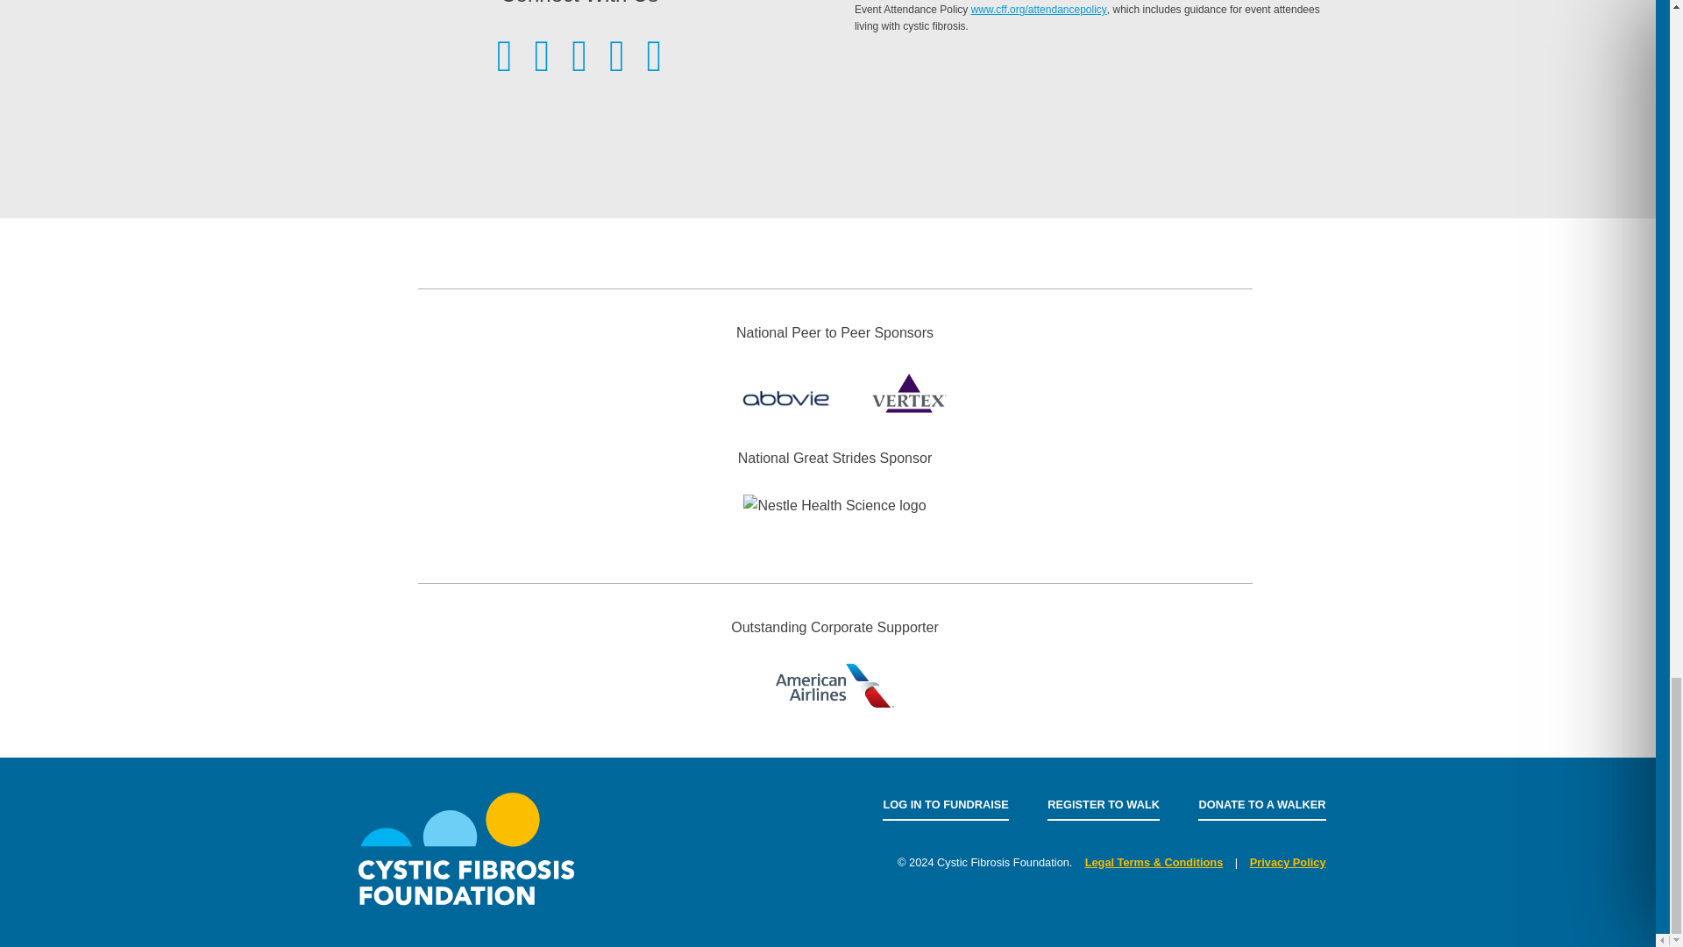 Image resolution: width=1683 pixels, height=947 pixels. What do you see at coordinates (1288, 863) in the screenshot?
I see `Privacy Policy` at bounding box center [1288, 863].